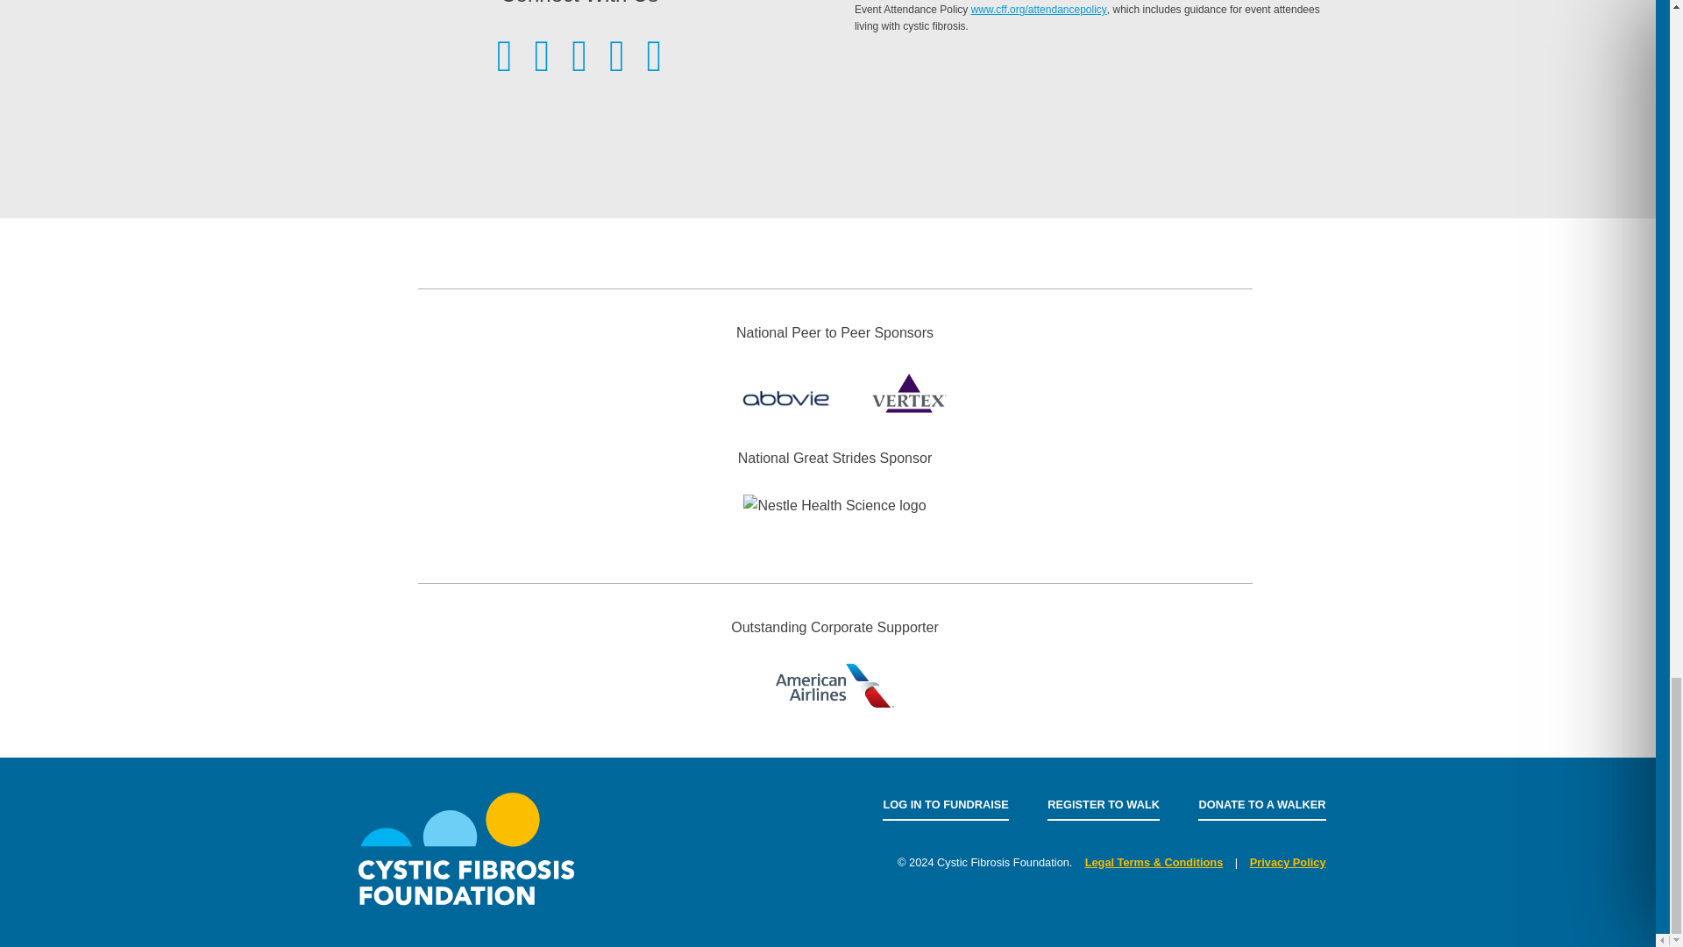 Image resolution: width=1683 pixels, height=947 pixels. What do you see at coordinates (1288, 863) in the screenshot?
I see `Privacy Policy` at bounding box center [1288, 863].